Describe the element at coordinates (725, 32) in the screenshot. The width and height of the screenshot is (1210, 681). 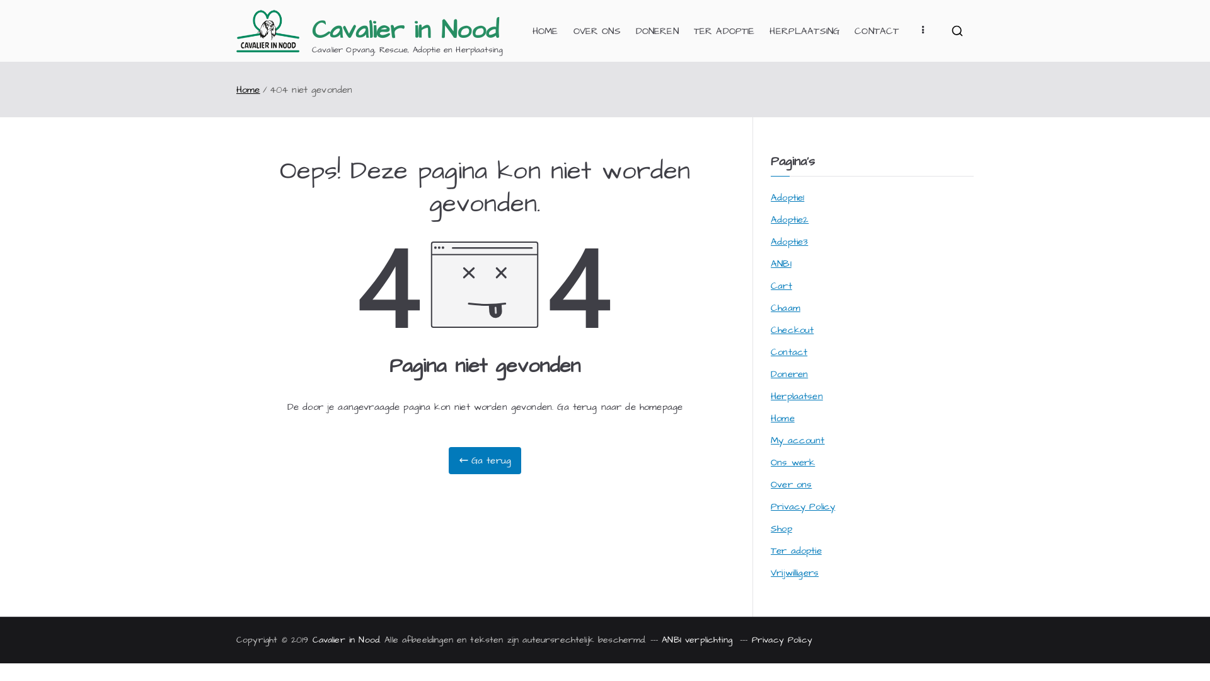
I see `TER ADOPTIE` at that location.